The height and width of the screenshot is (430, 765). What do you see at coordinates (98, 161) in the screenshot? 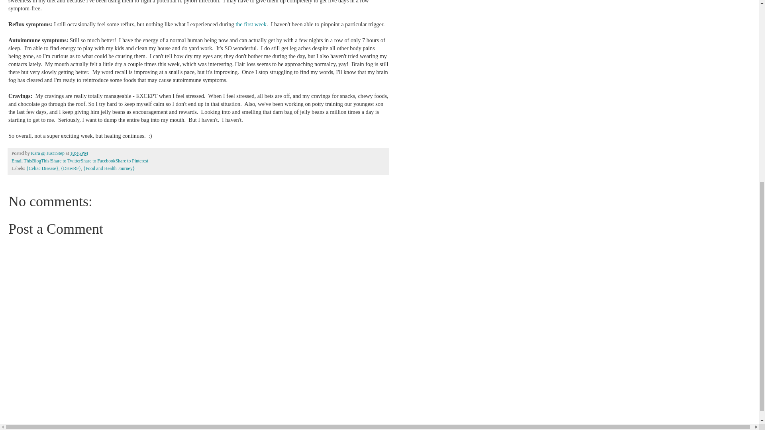
I see `Share to Facebook` at bounding box center [98, 161].